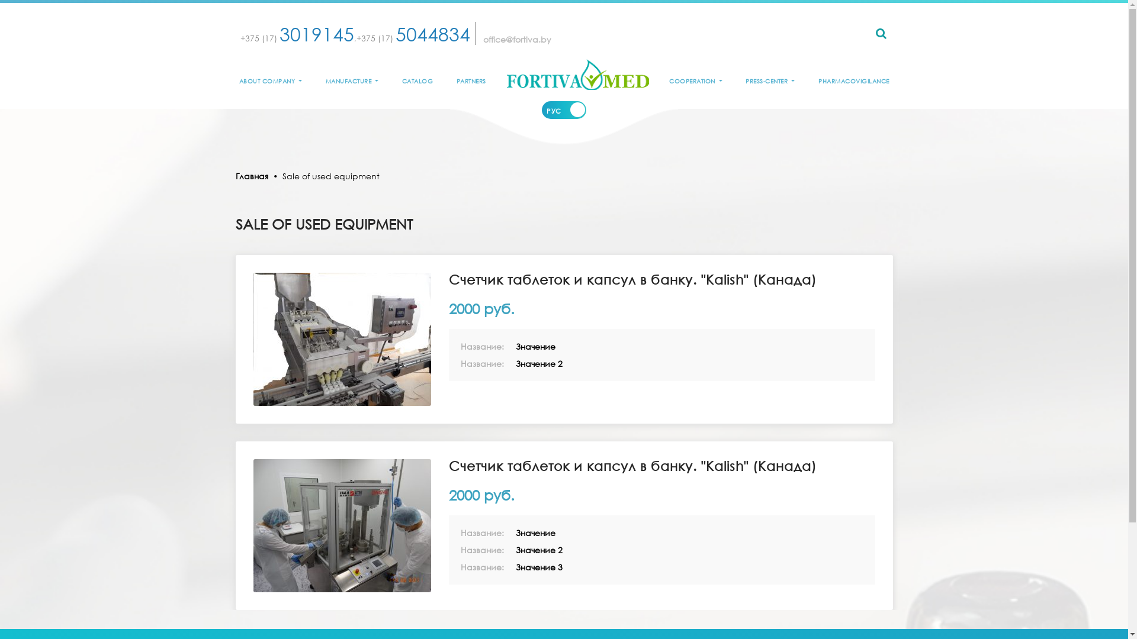 Image resolution: width=1137 pixels, height=639 pixels. Describe the element at coordinates (578, 75) in the screenshot. I see `LOGO` at that location.